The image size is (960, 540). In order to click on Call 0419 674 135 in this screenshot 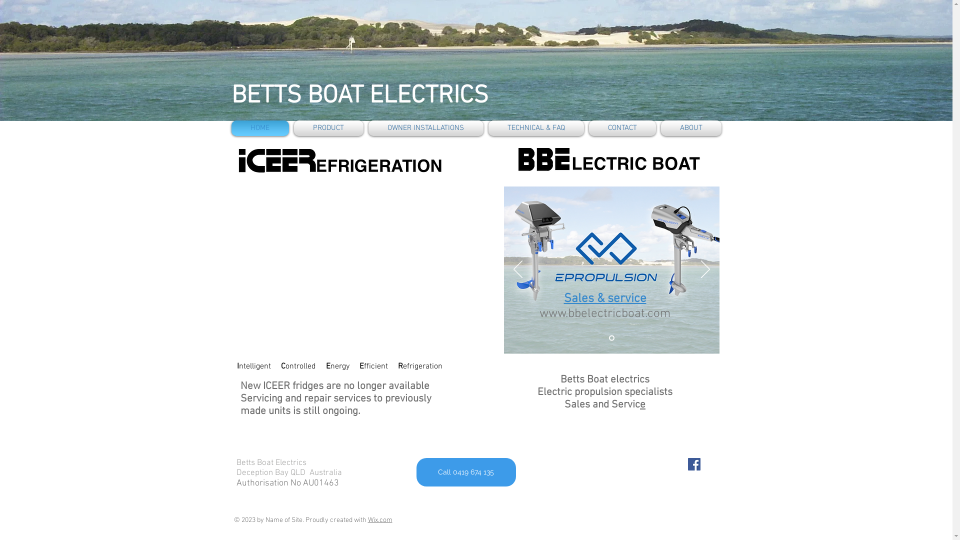, I will do `click(466, 472)`.